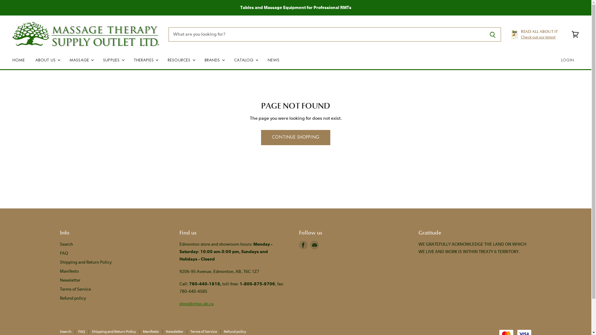 This screenshot has height=335, width=596. I want to click on LOGIN, so click(567, 60).